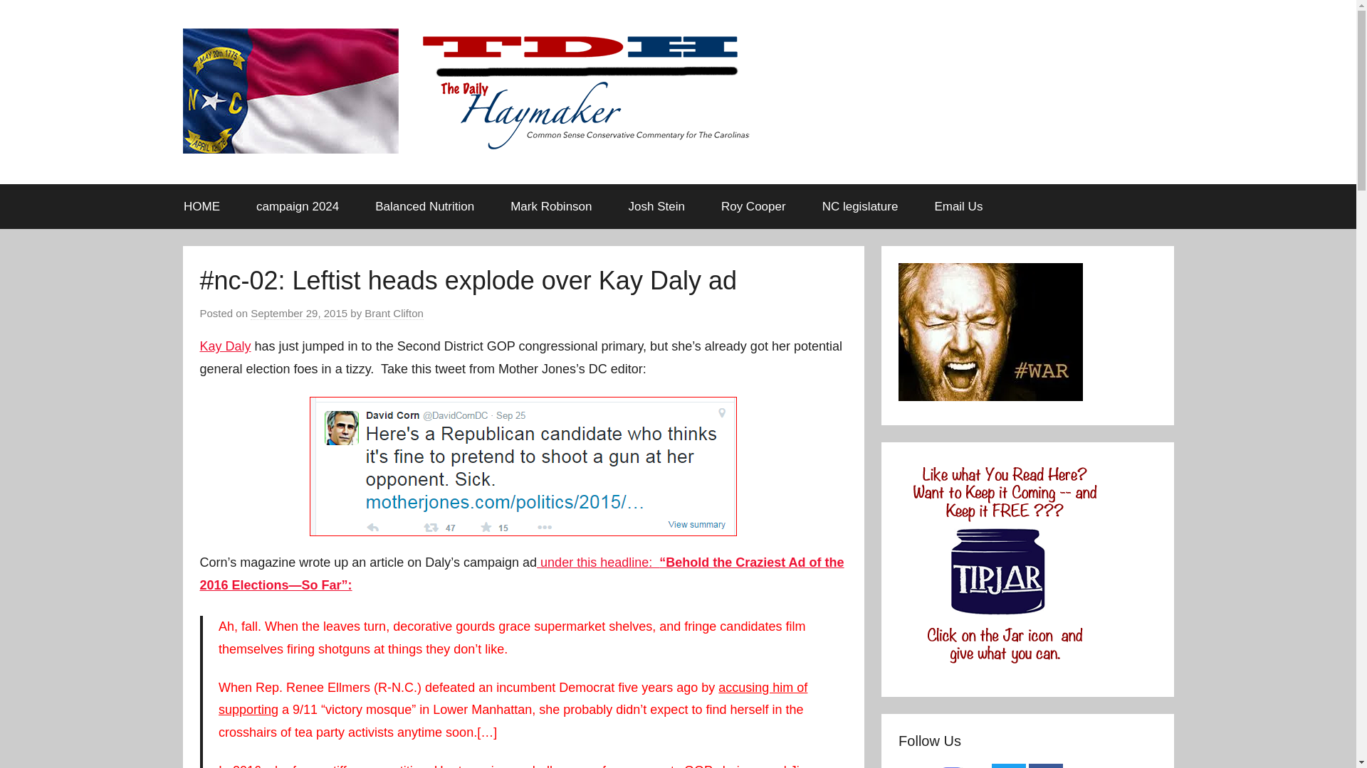  I want to click on Email Us, so click(958, 206).